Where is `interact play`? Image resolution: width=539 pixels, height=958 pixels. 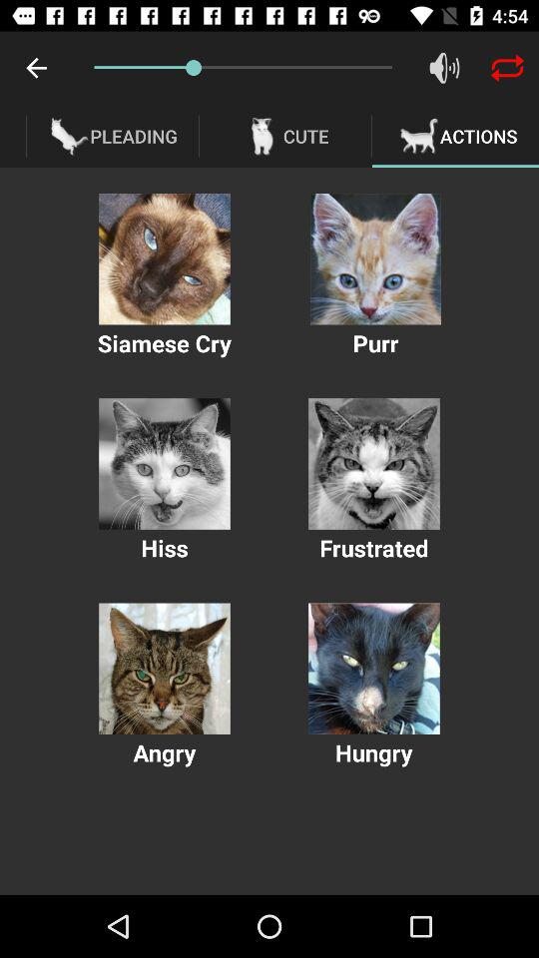 interact play is located at coordinates (164, 463).